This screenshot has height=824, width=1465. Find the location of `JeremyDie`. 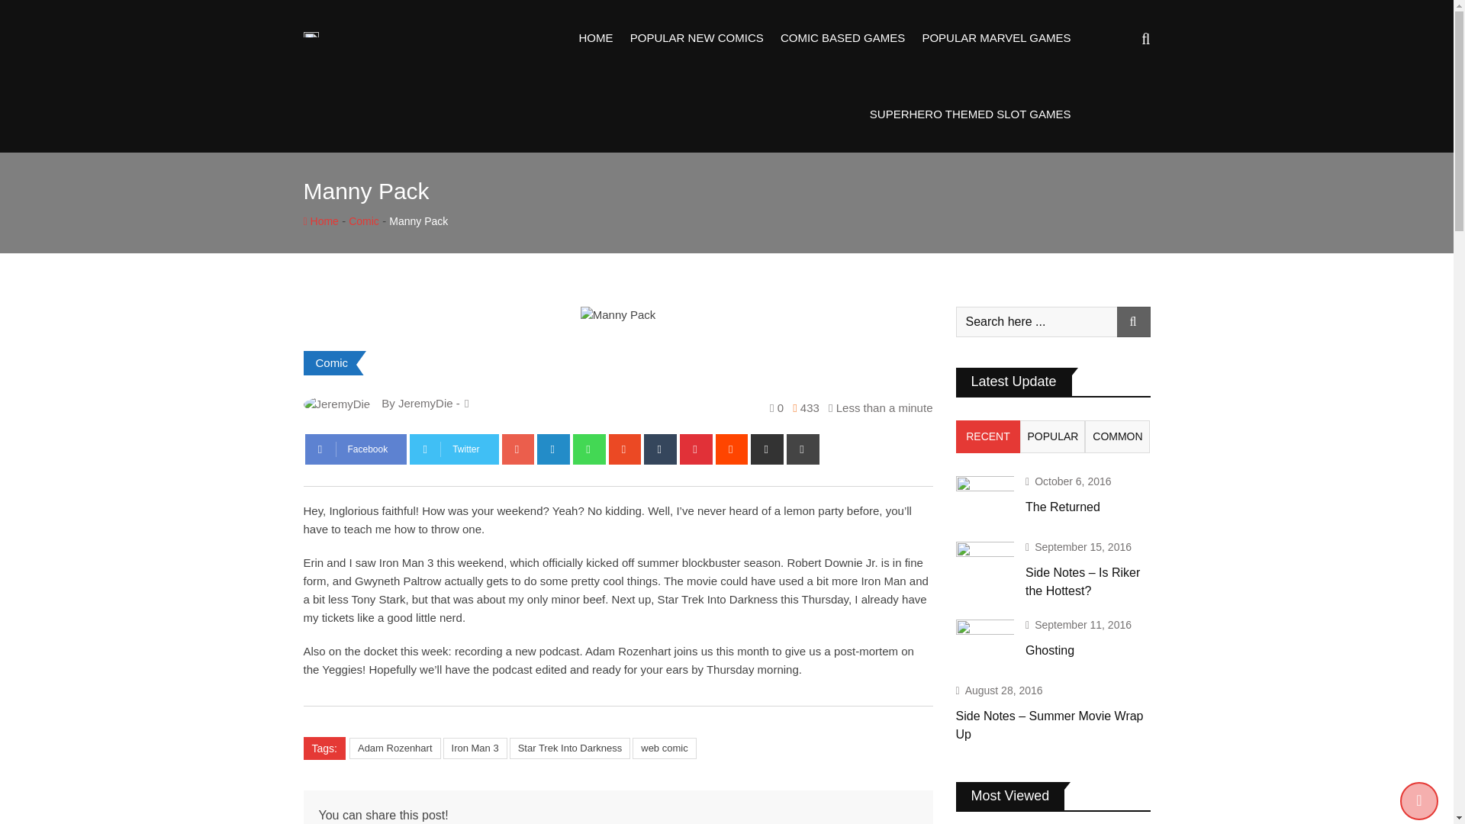

JeremyDie is located at coordinates (426, 403).